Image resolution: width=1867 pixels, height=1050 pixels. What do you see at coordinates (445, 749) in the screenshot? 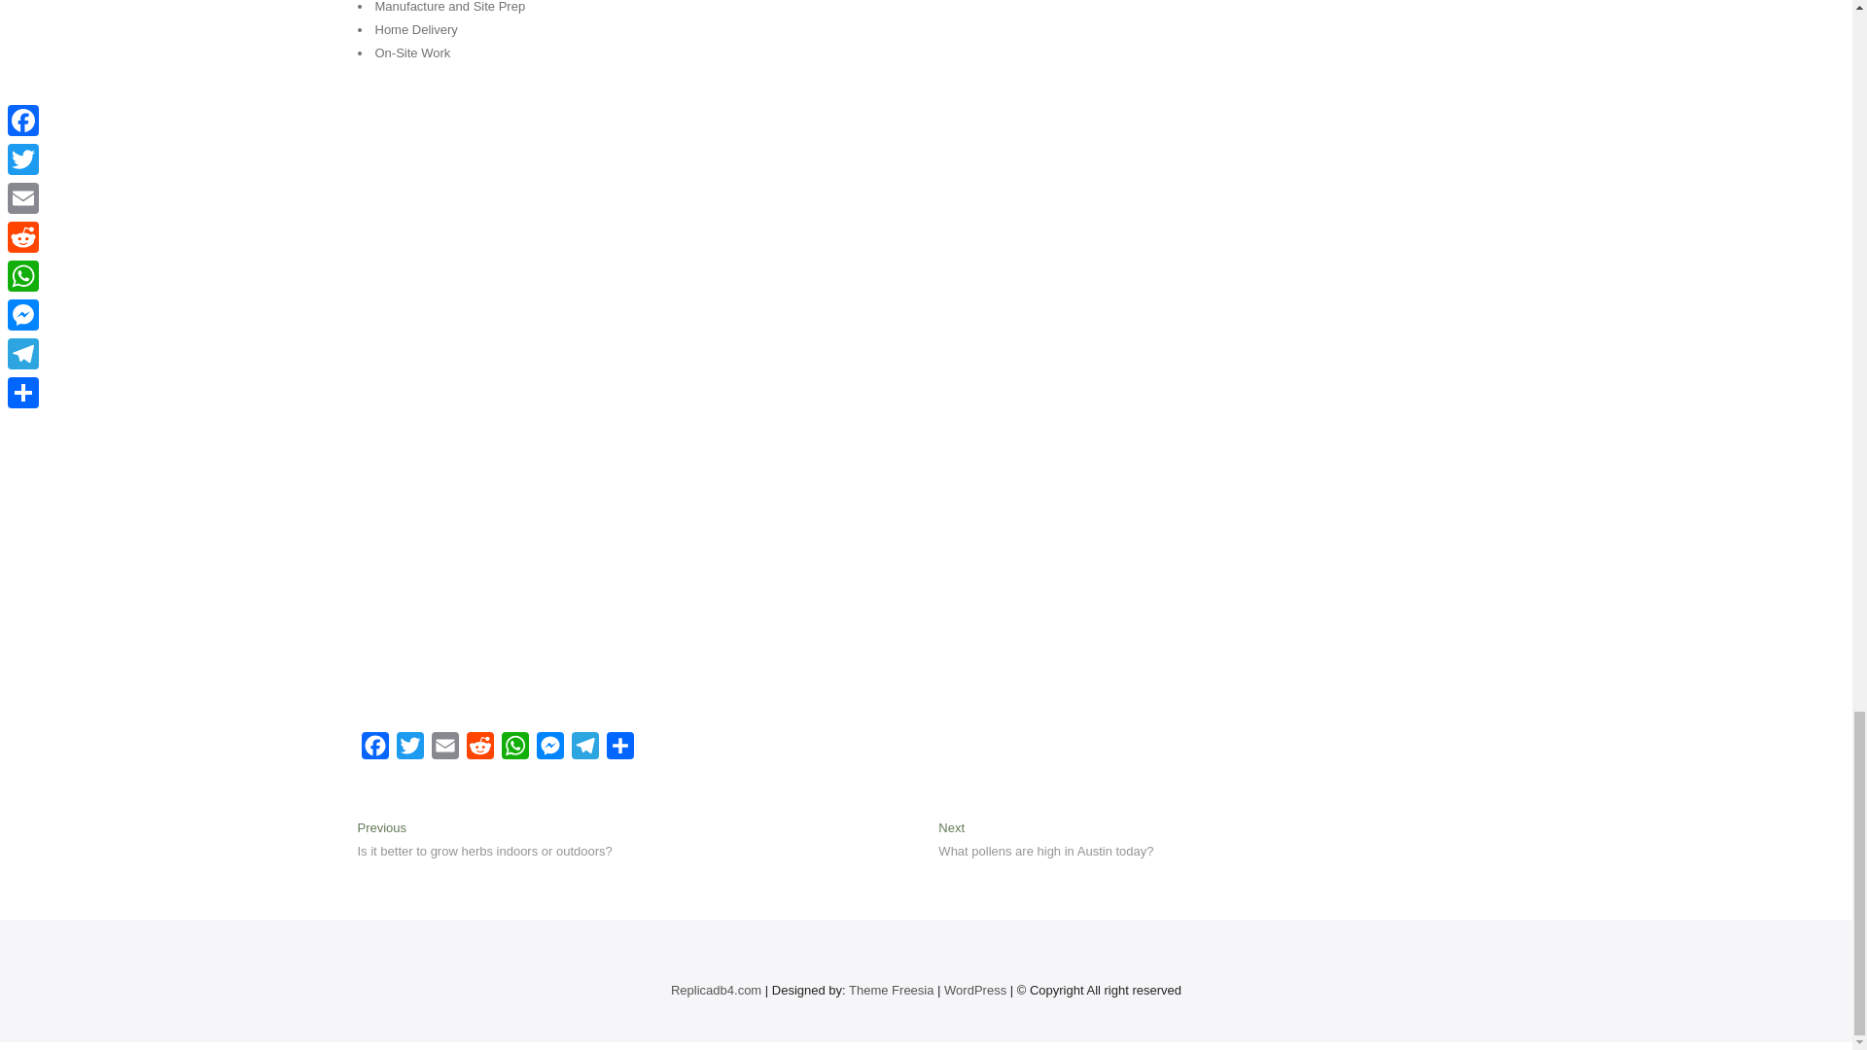
I see `Email` at bounding box center [445, 749].